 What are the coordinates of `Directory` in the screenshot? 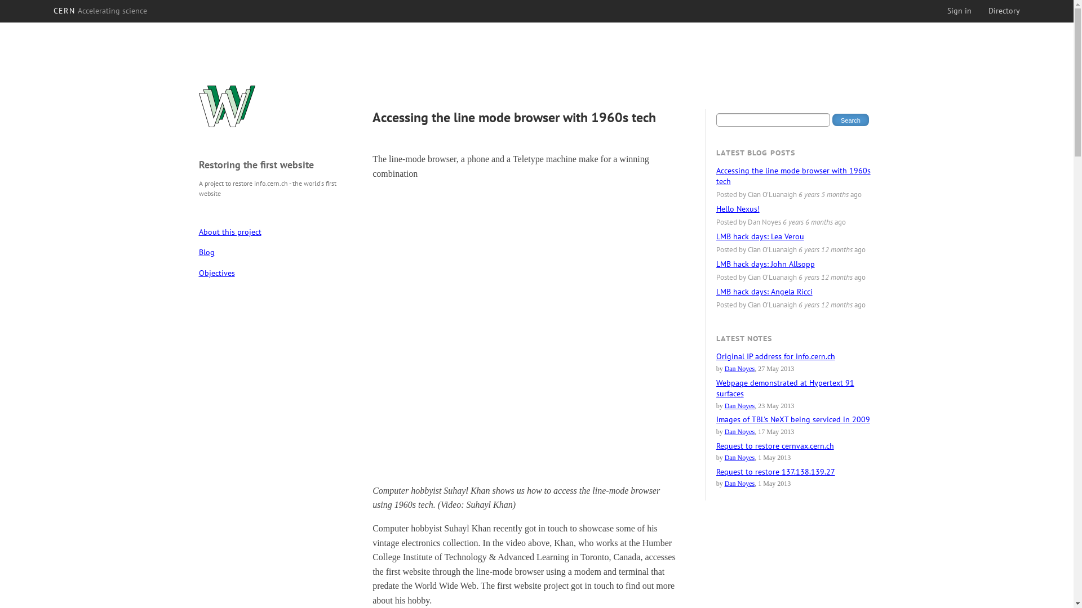 It's located at (1004, 11).